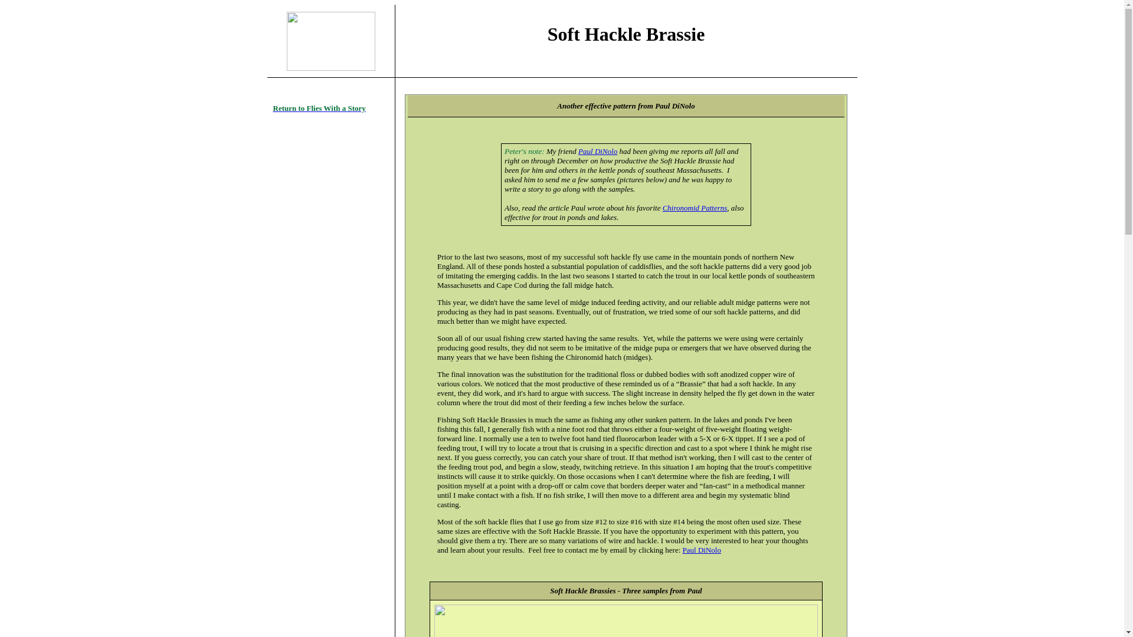 This screenshot has height=637, width=1133. What do you see at coordinates (597, 151) in the screenshot?
I see `Paul DiNolo` at bounding box center [597, 151].